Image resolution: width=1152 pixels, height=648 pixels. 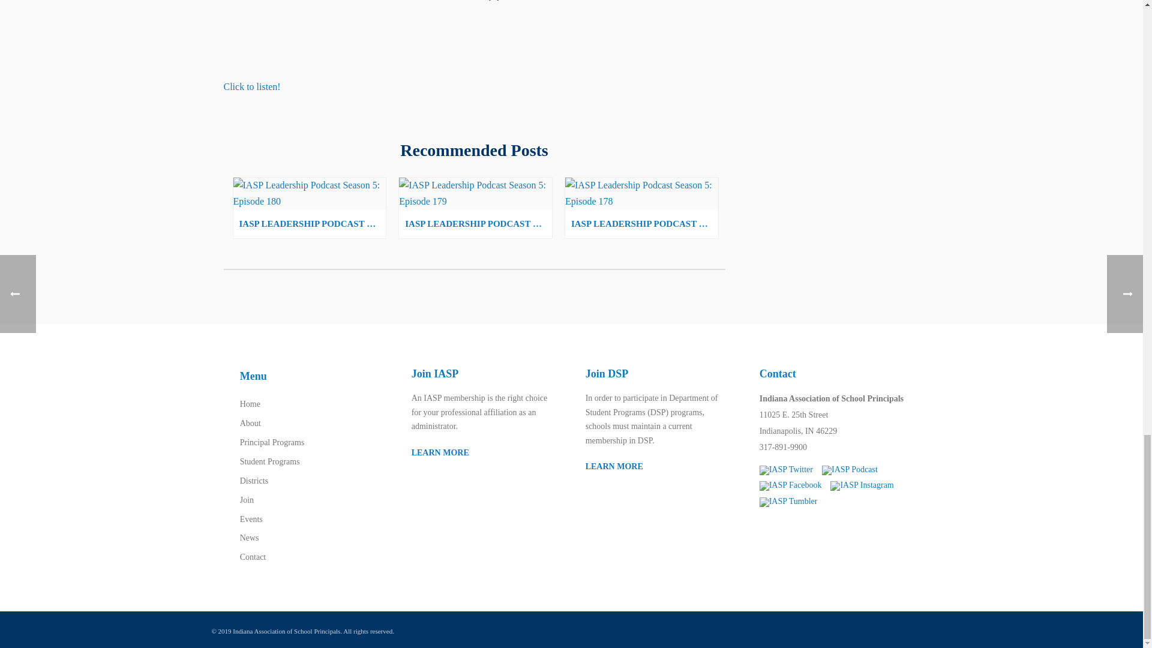 I want to click on IASP Leadership Podcast Season 5: Episode 180, so click(x=309, y=193).